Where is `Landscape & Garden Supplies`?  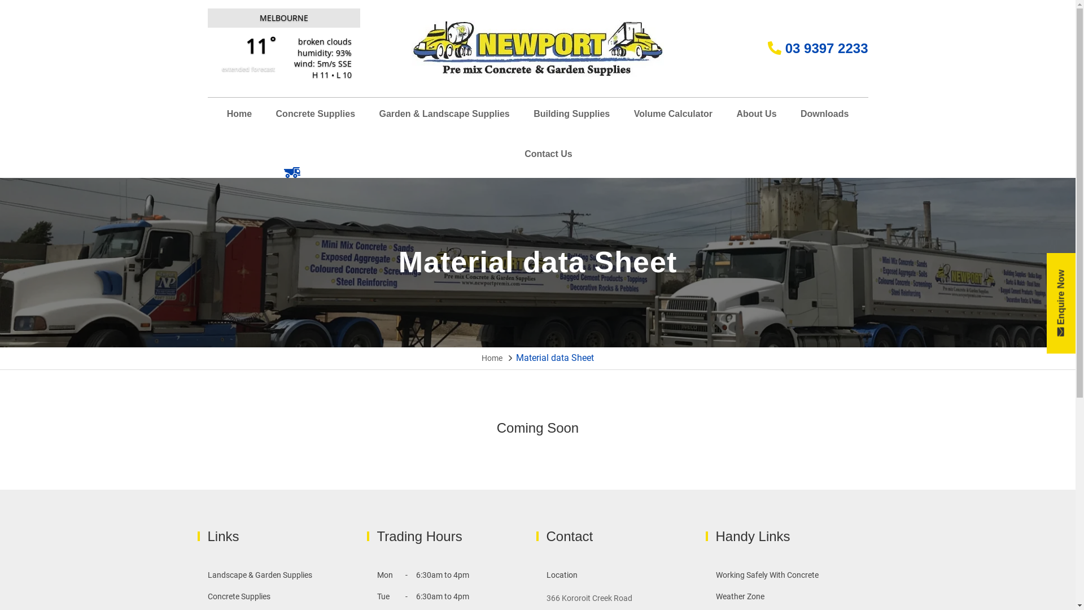
Landscape & Garden Supplies is located at coordinates (260, 575).